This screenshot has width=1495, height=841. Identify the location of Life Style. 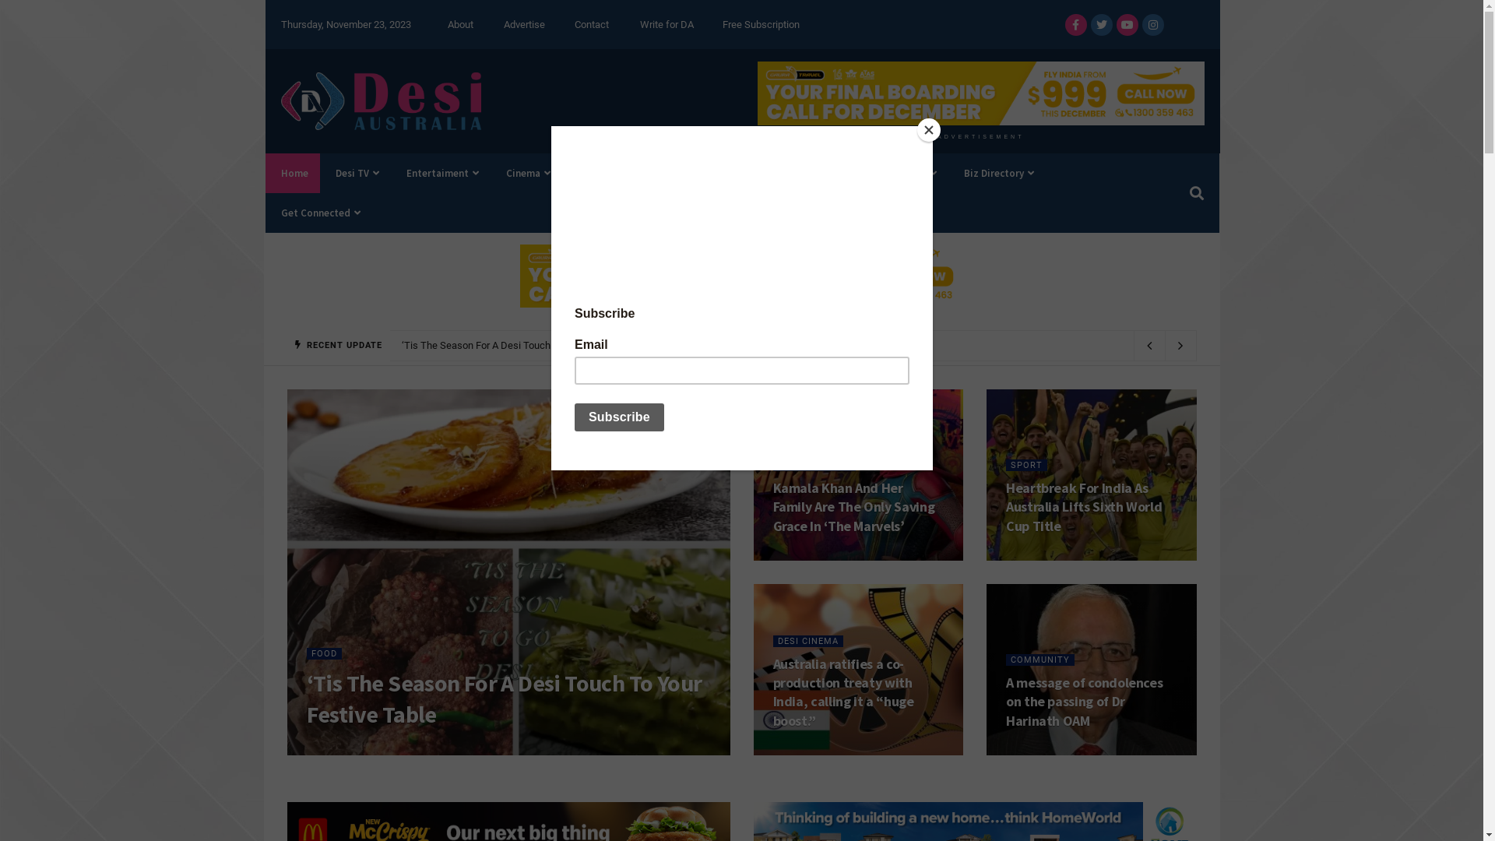
(846, 173).